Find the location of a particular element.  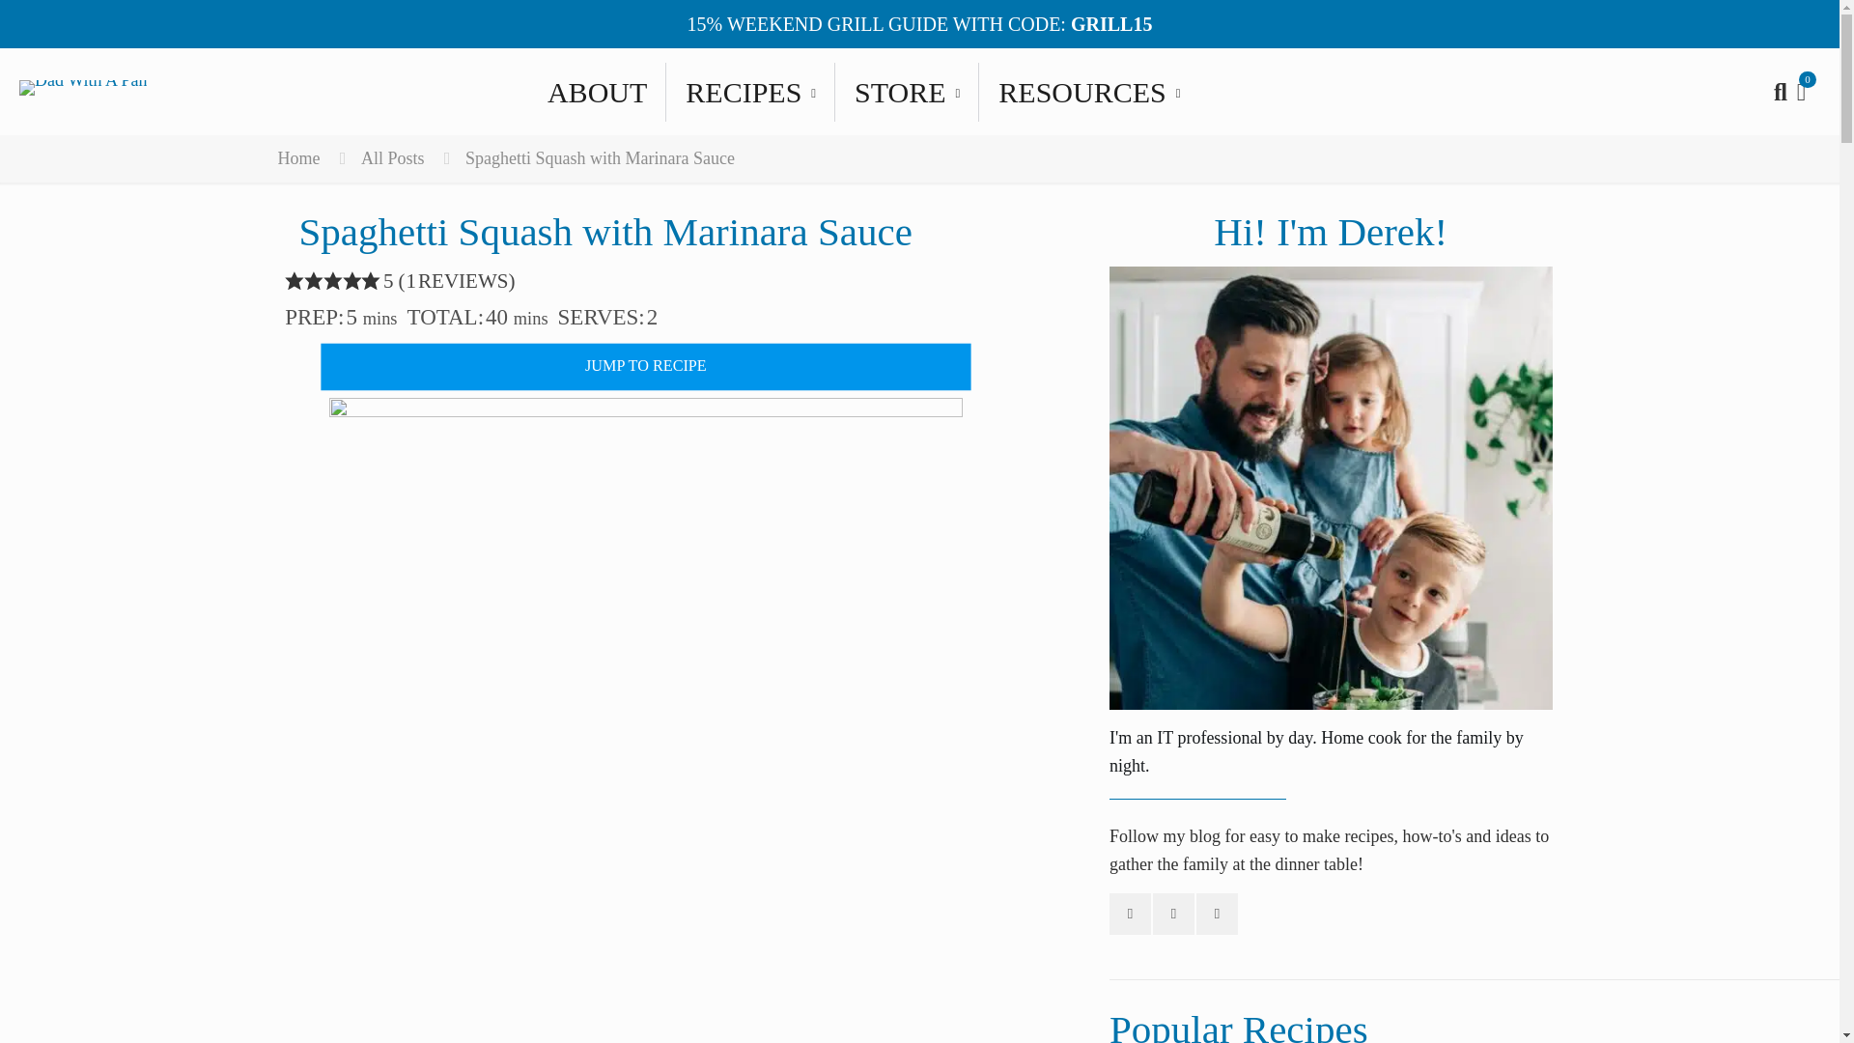

RECIPES is located at coordinates (919, 91).